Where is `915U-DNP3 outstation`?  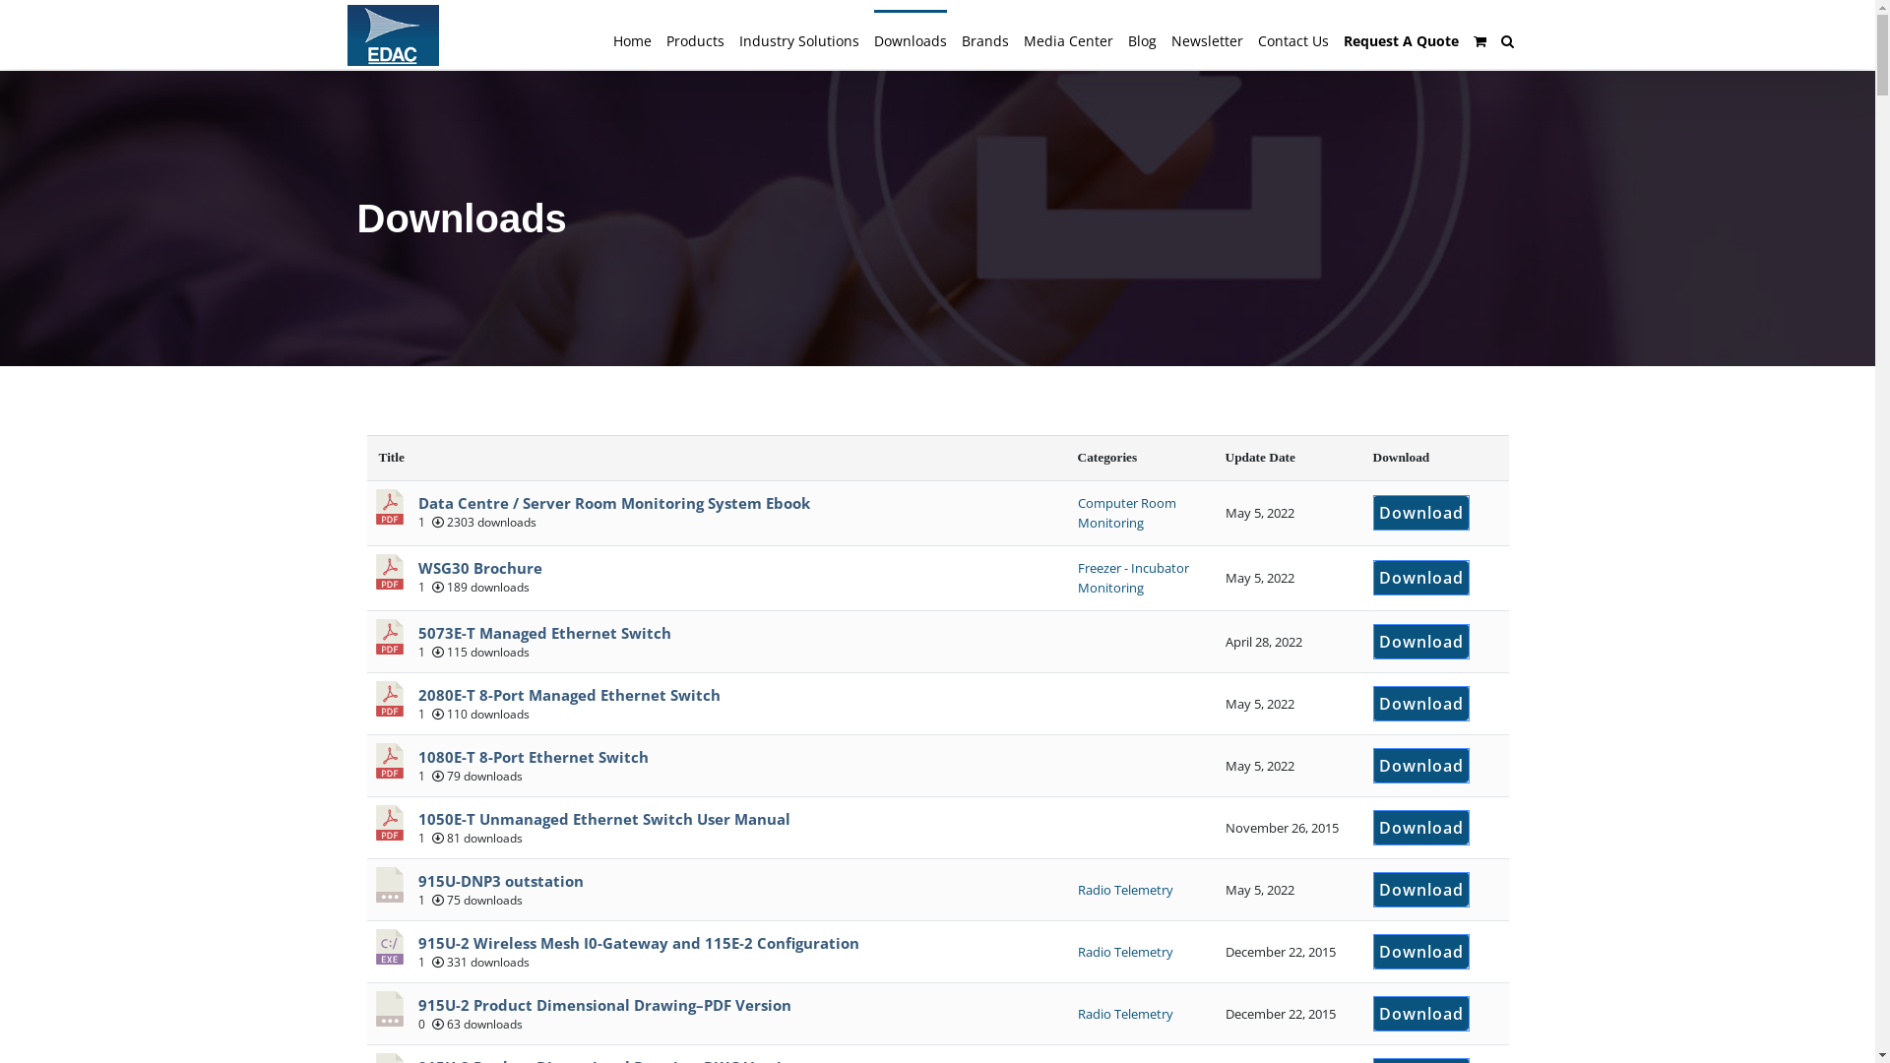
915U-DNP3 outstation is located at coordinates (500, 880).